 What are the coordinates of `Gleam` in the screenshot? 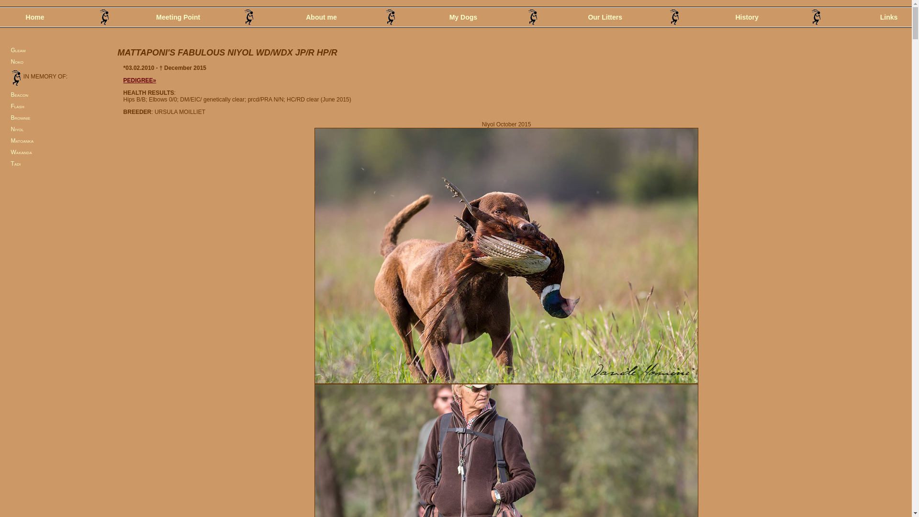 It's located at (18, 50).